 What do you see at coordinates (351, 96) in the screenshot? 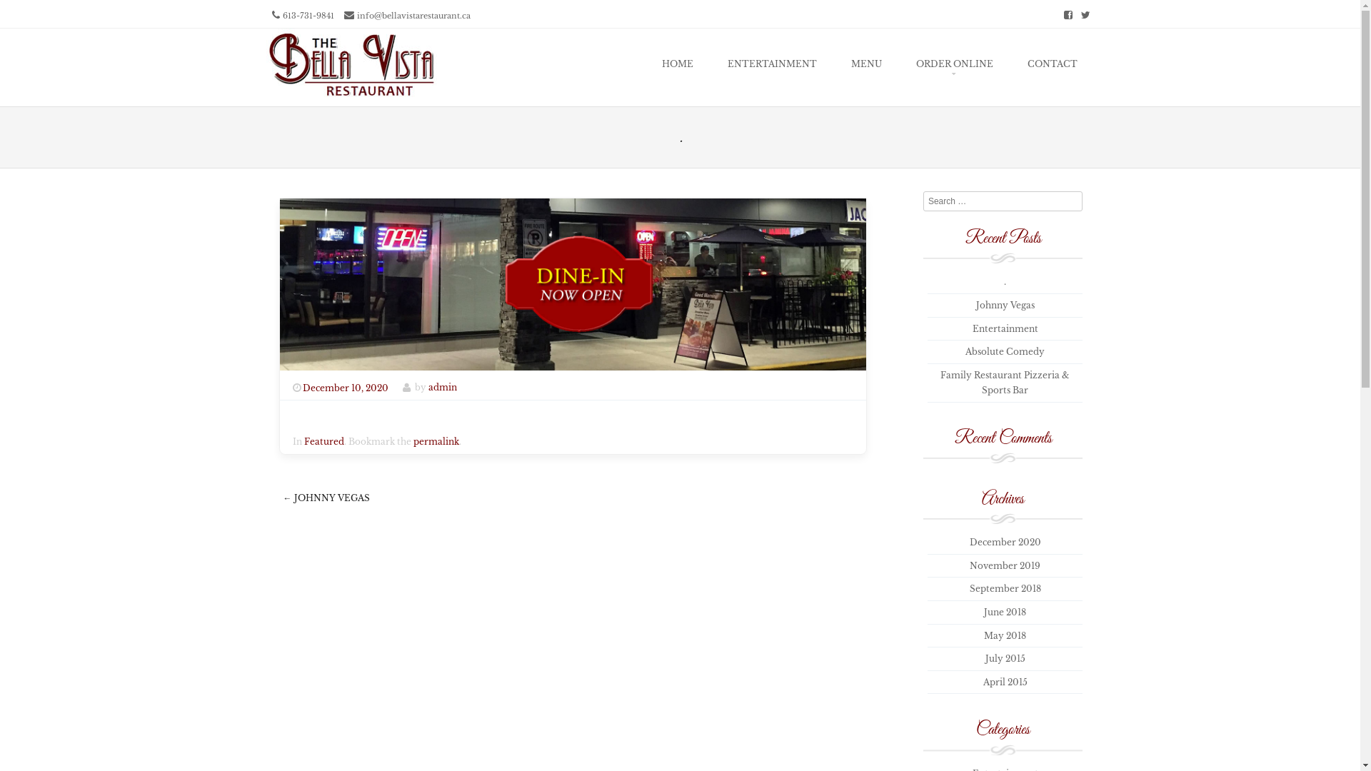
I see `Bella Vista Restaurant` at bounding box center [351, 96].